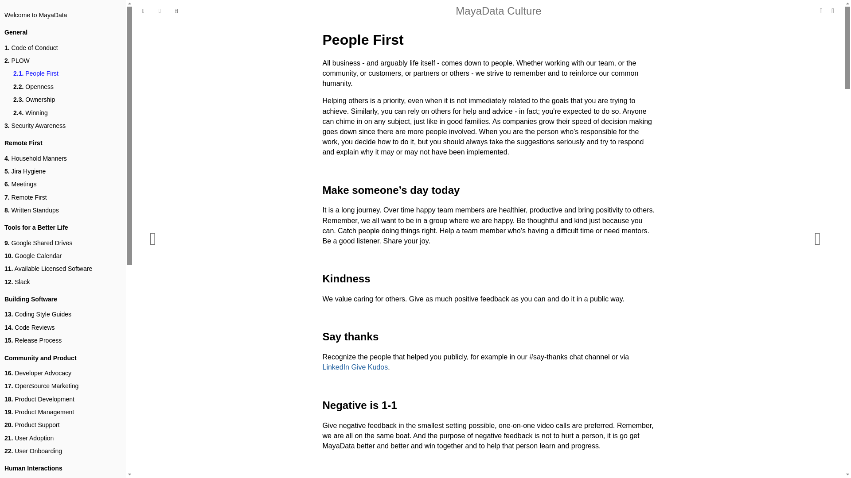  I want to click on 15. Release Process, so click(33, 340).